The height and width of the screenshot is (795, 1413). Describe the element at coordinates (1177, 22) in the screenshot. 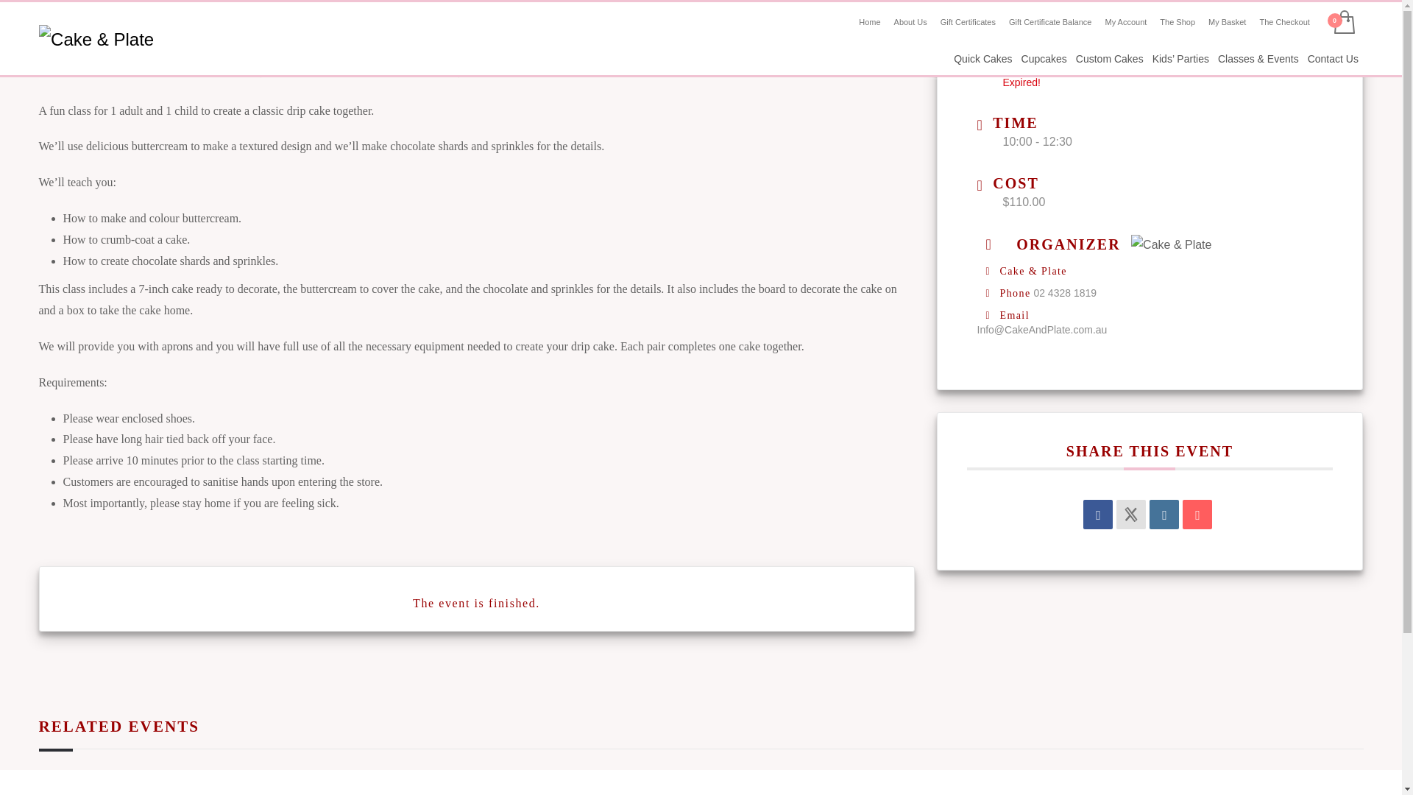

I see `The Shop` at that location.